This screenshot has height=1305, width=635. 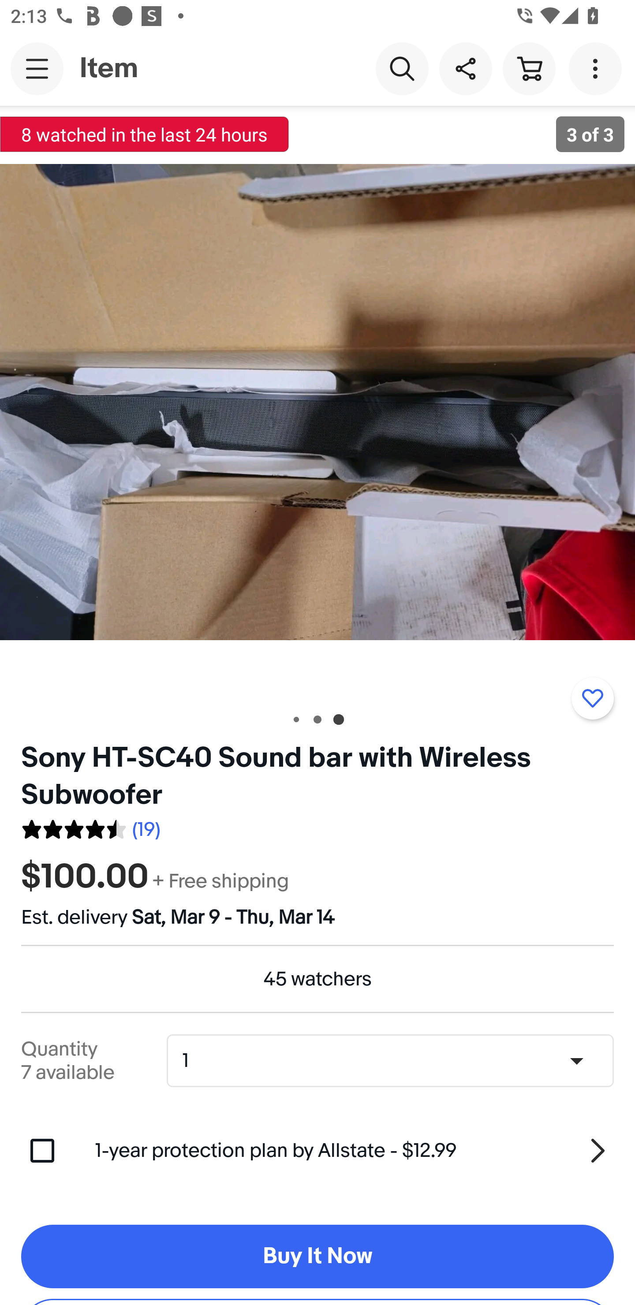 I want to click on More options, so click(x=598, y=68).